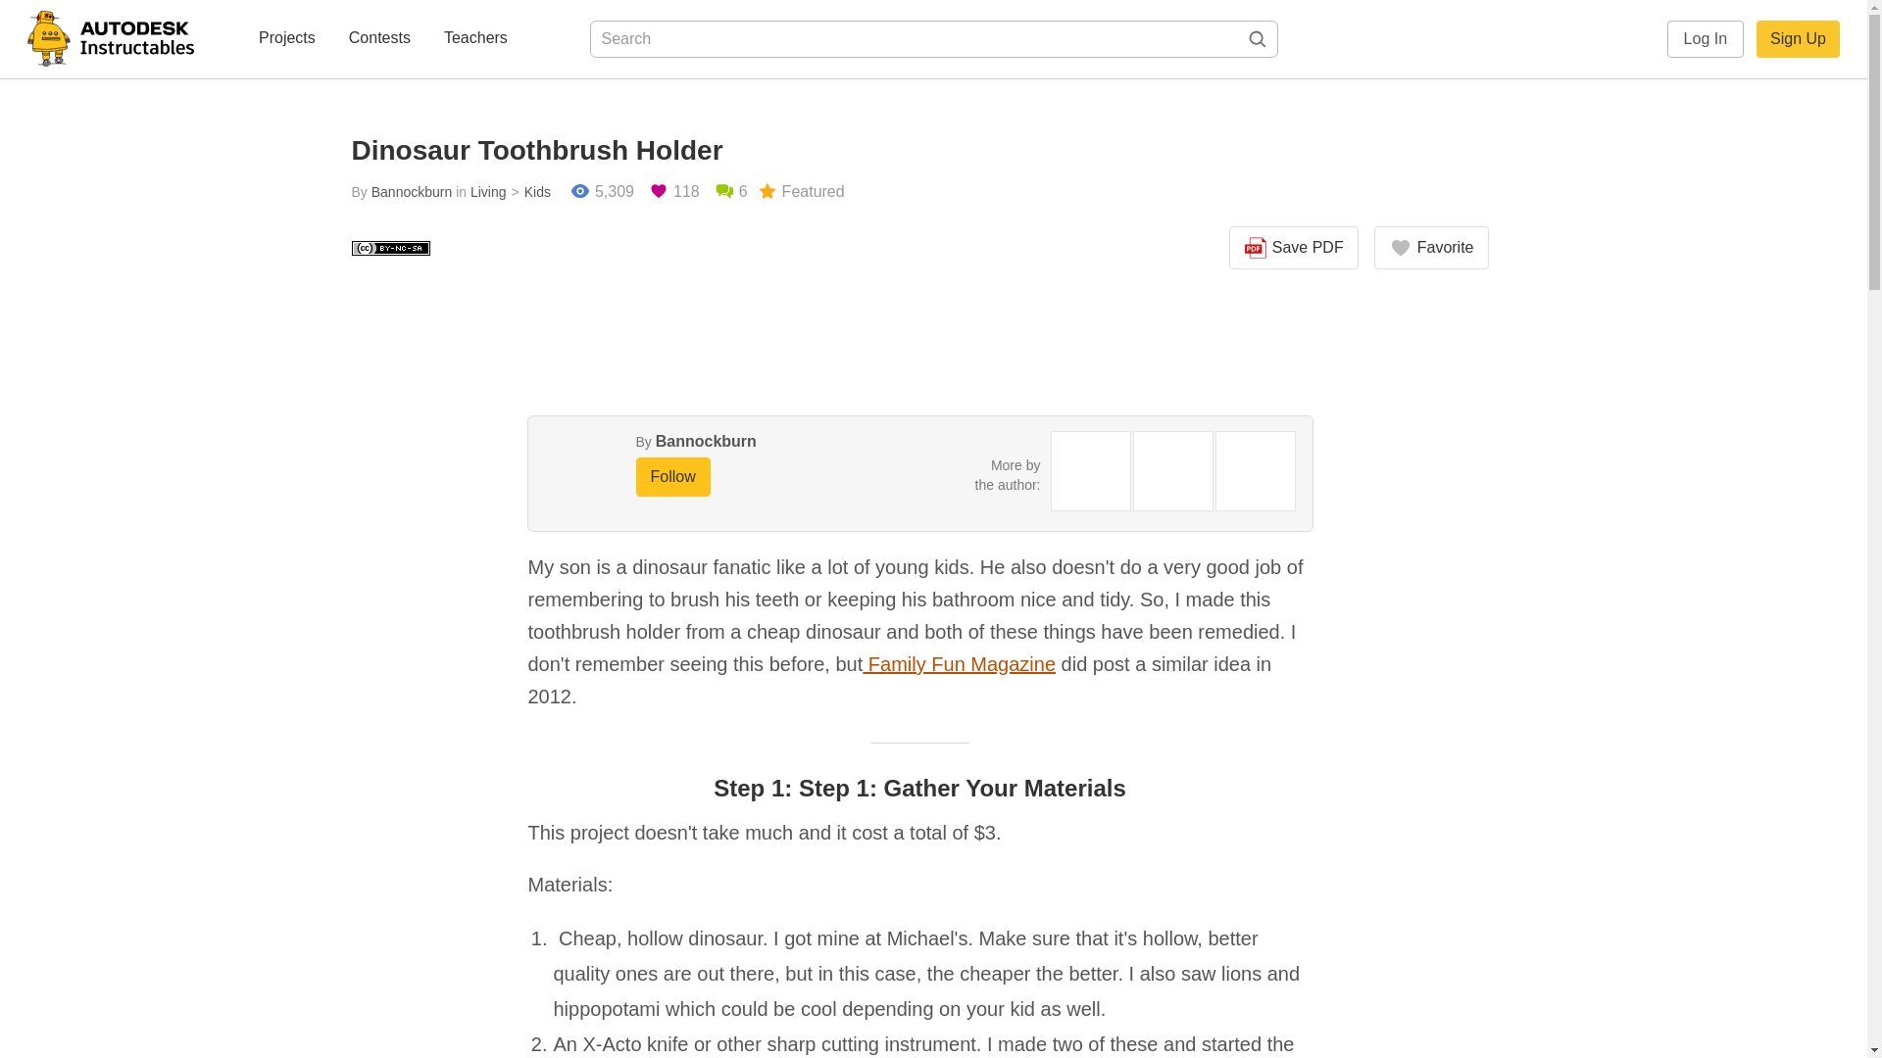 This screenshot has width=1882, height=1058. What do you see at coordinates (1008, 474) in the screenshot?
I see `More by the author:` at bounding box center [1008, 474].